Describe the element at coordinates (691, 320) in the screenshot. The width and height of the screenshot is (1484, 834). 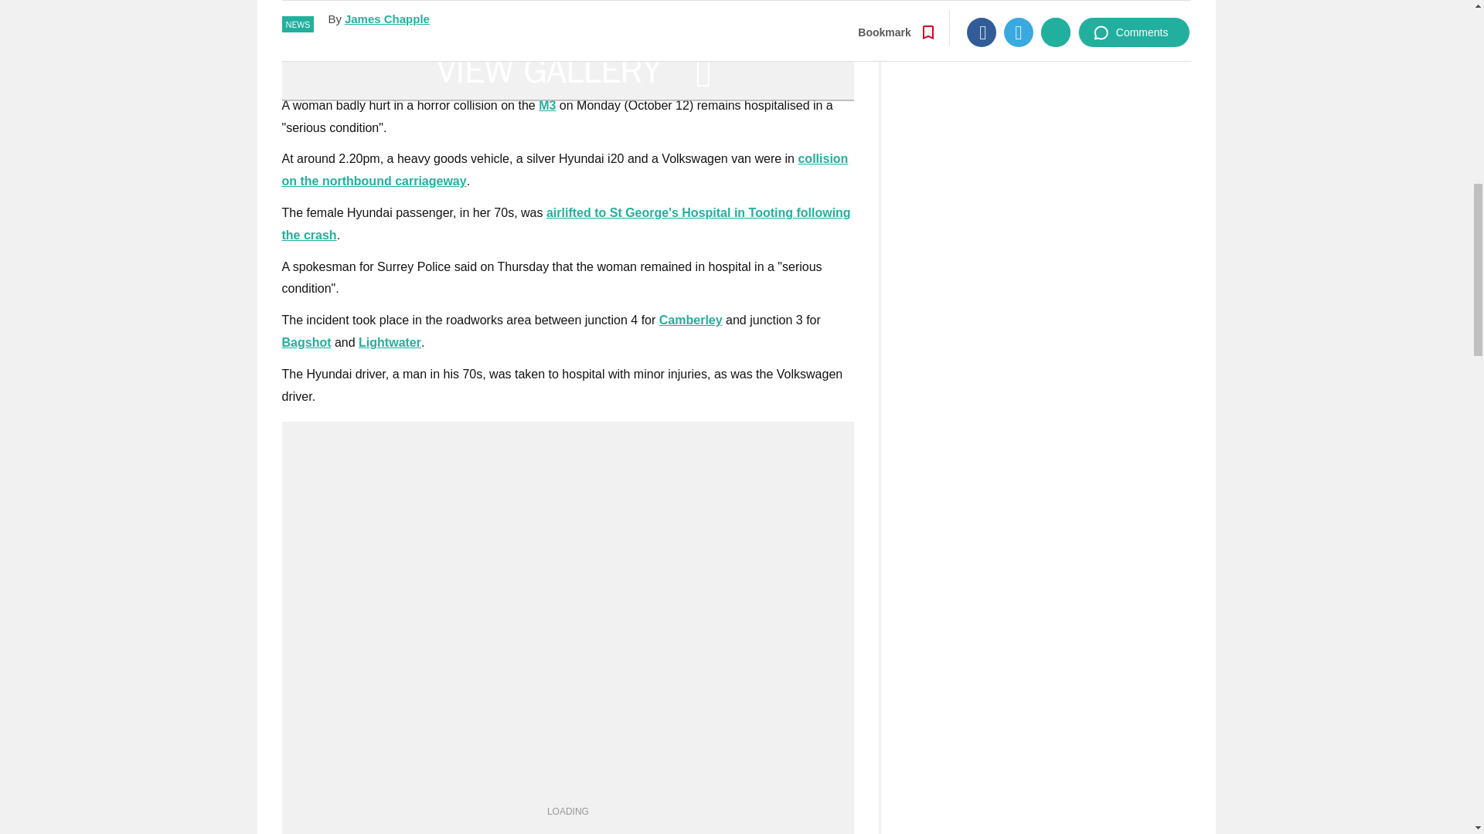
I see `Camberley` at that location.